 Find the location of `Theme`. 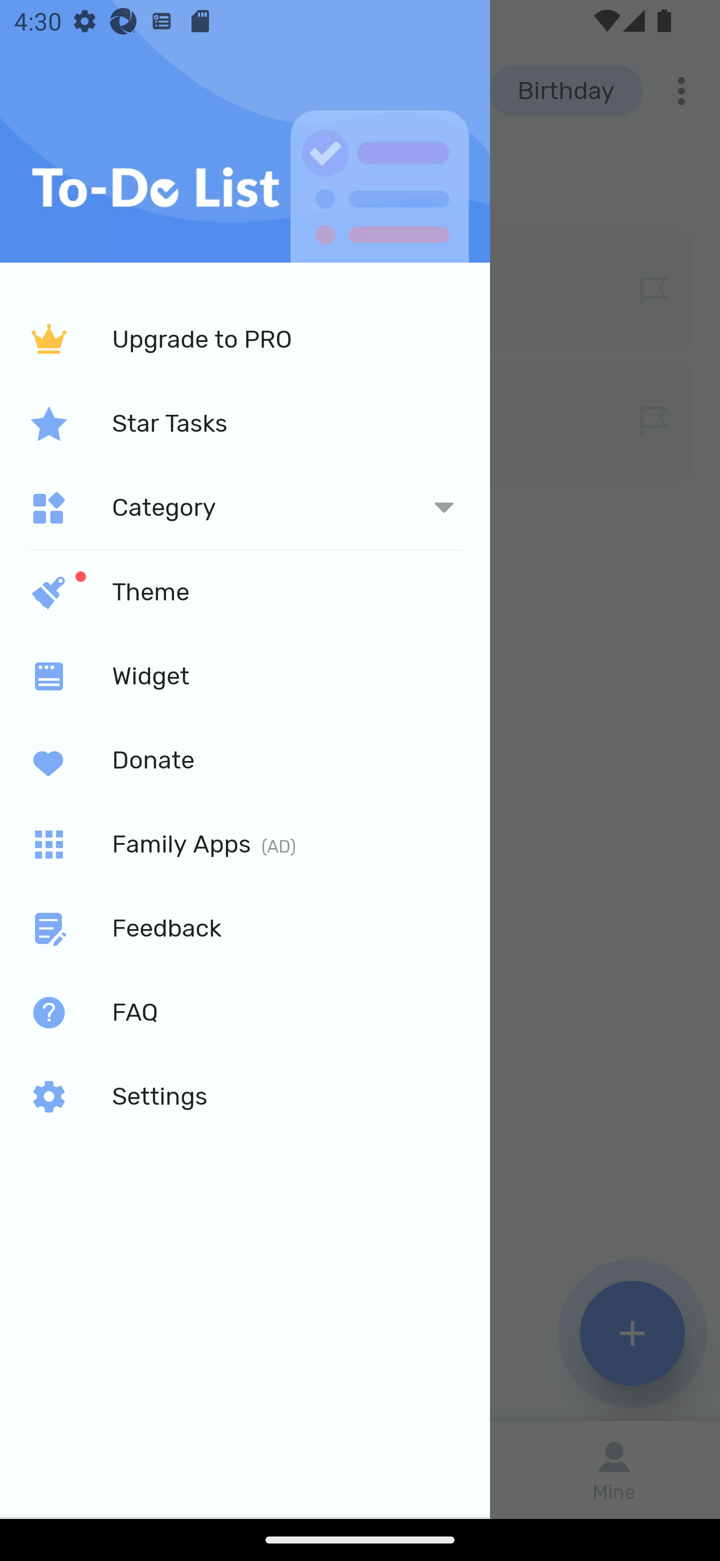

Theme is located at coordinates (245, 591).